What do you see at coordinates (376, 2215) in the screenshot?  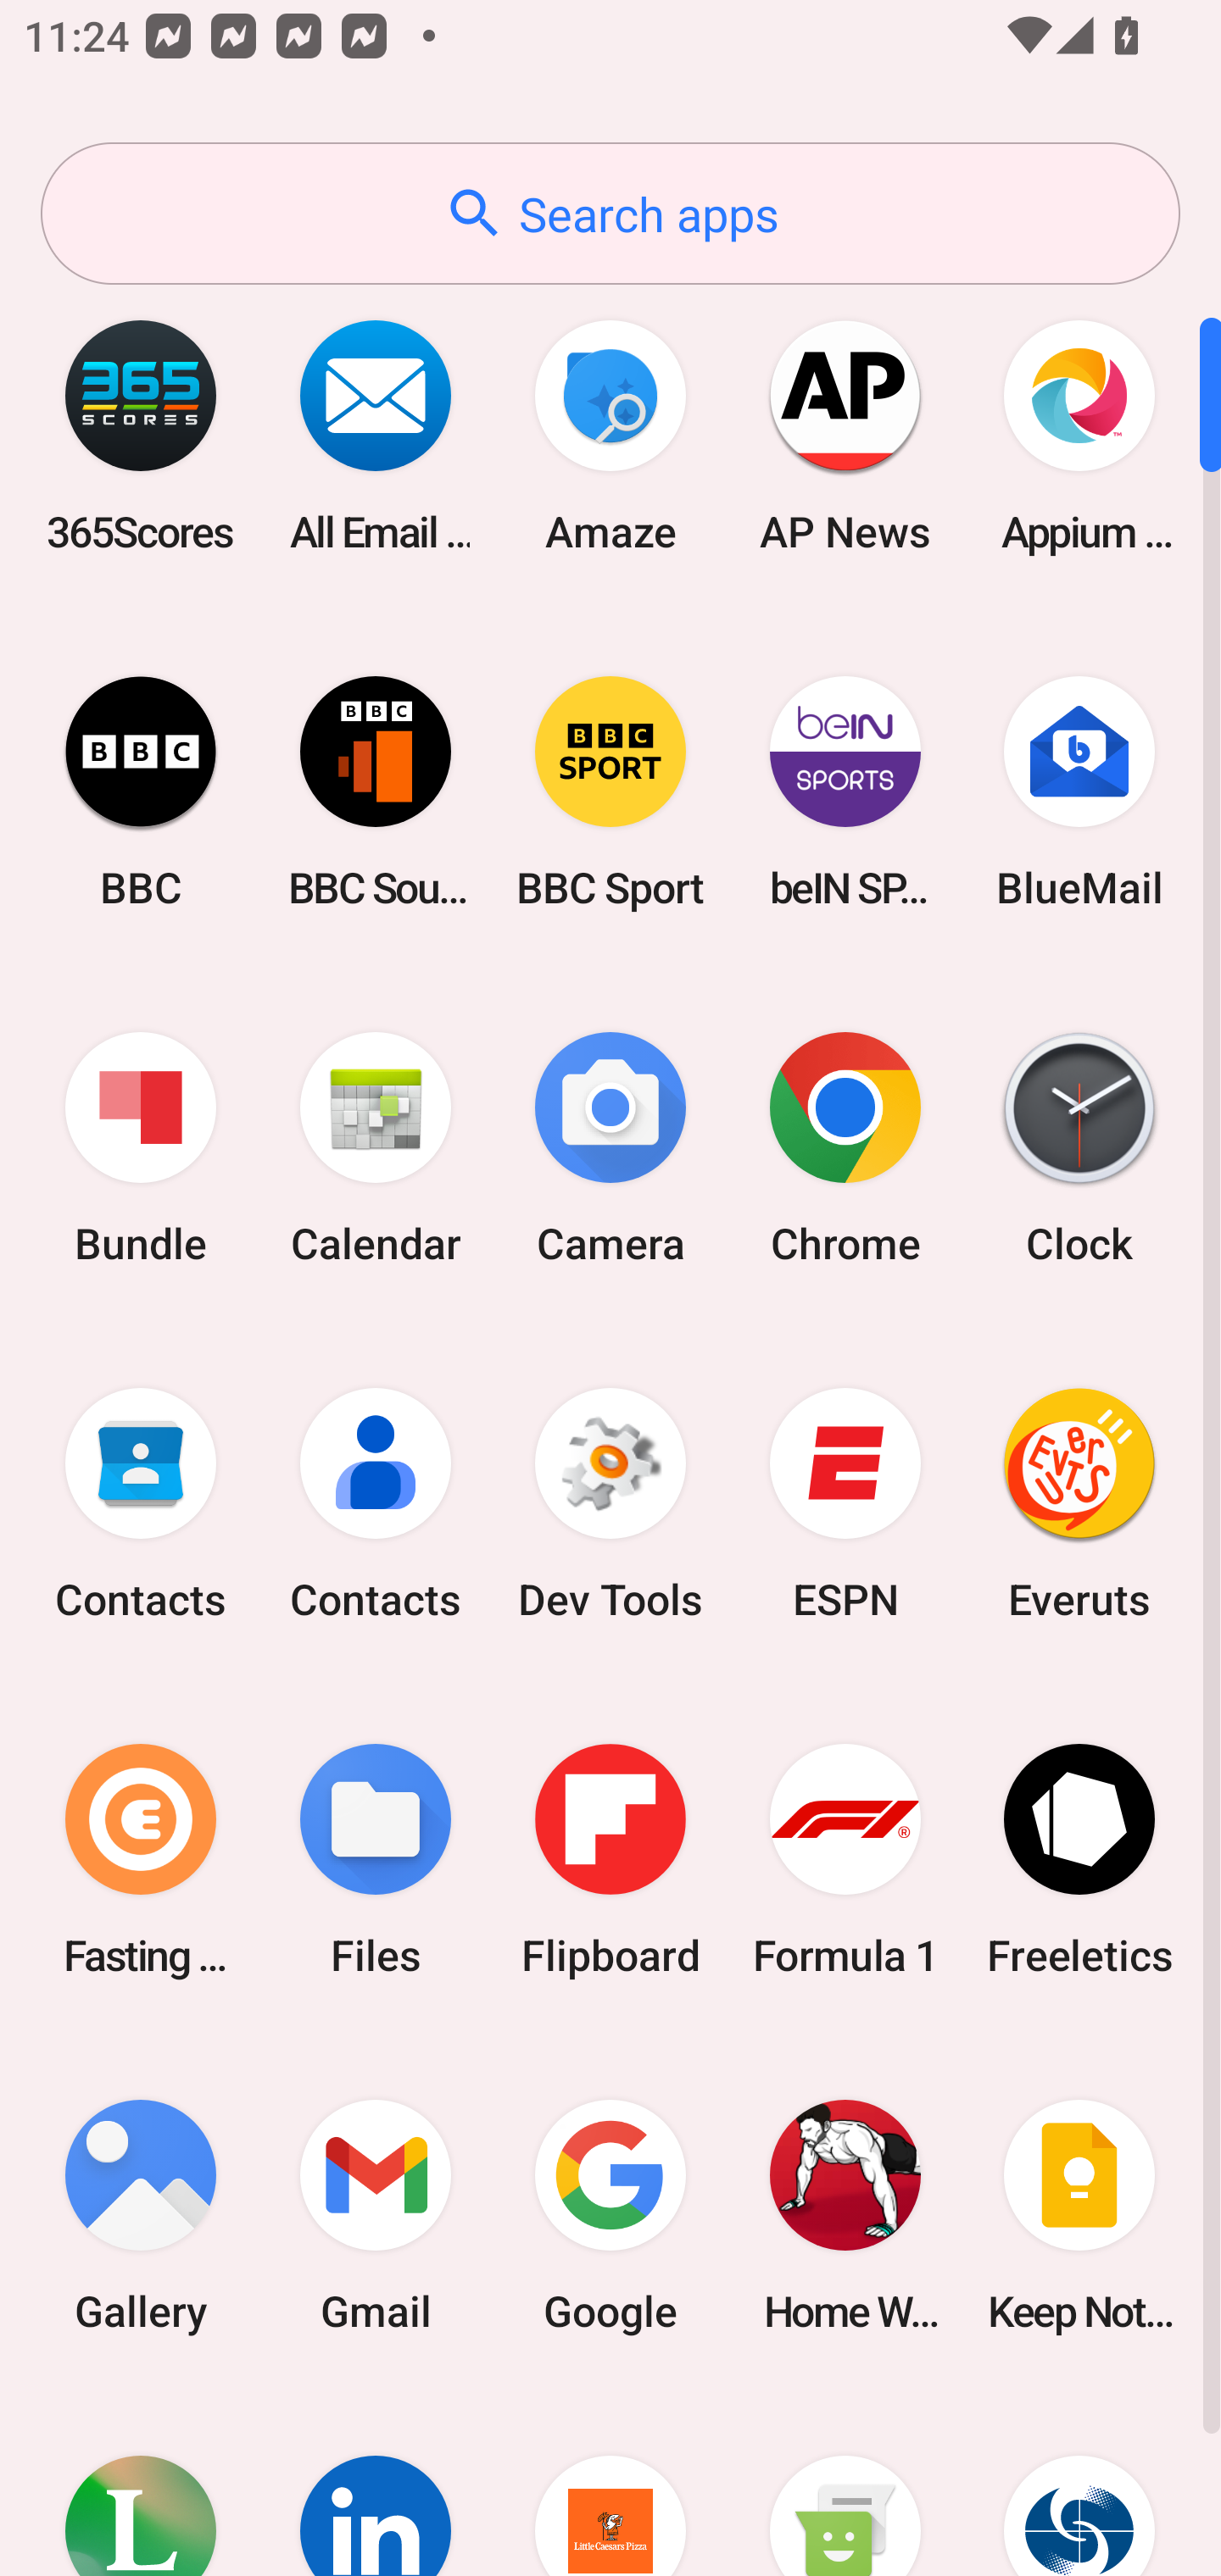 I see `Gmail` at bounding box center [376, 2215].